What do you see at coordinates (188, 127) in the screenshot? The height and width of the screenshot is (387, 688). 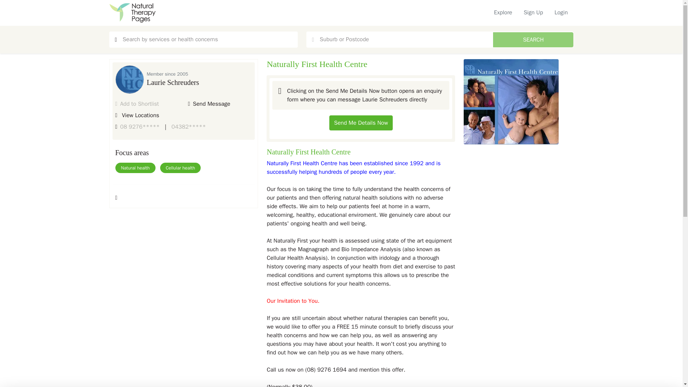 I see `Click to reveal` at bounding box center [188, 127].